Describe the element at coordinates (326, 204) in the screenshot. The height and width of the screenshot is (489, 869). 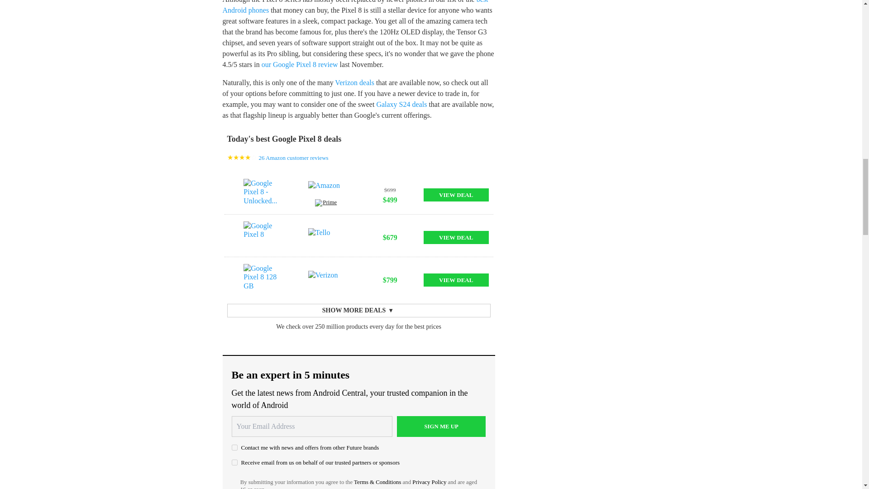
I see `Prime` at that location.